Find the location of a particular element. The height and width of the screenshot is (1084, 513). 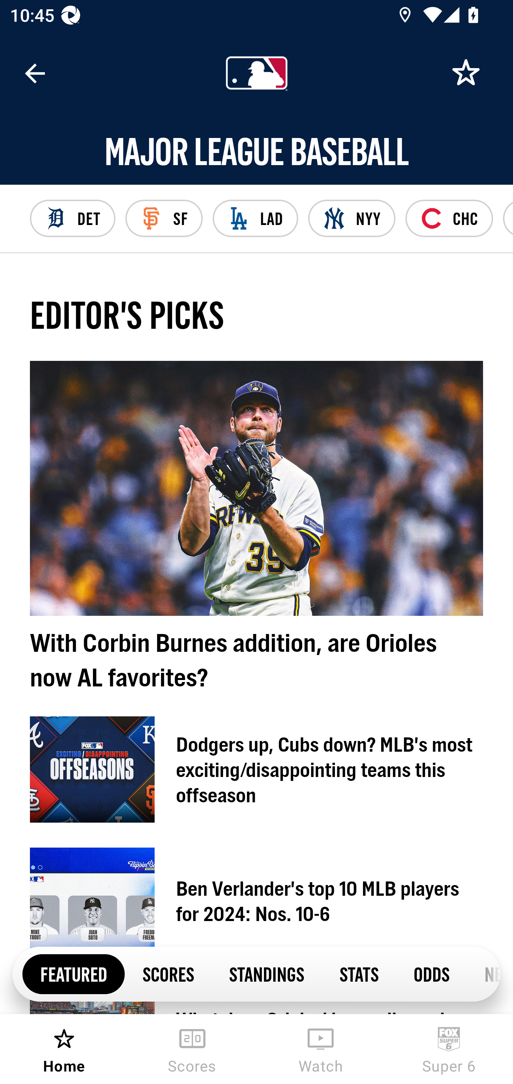

SCORES is located at coordinates (168, 973).